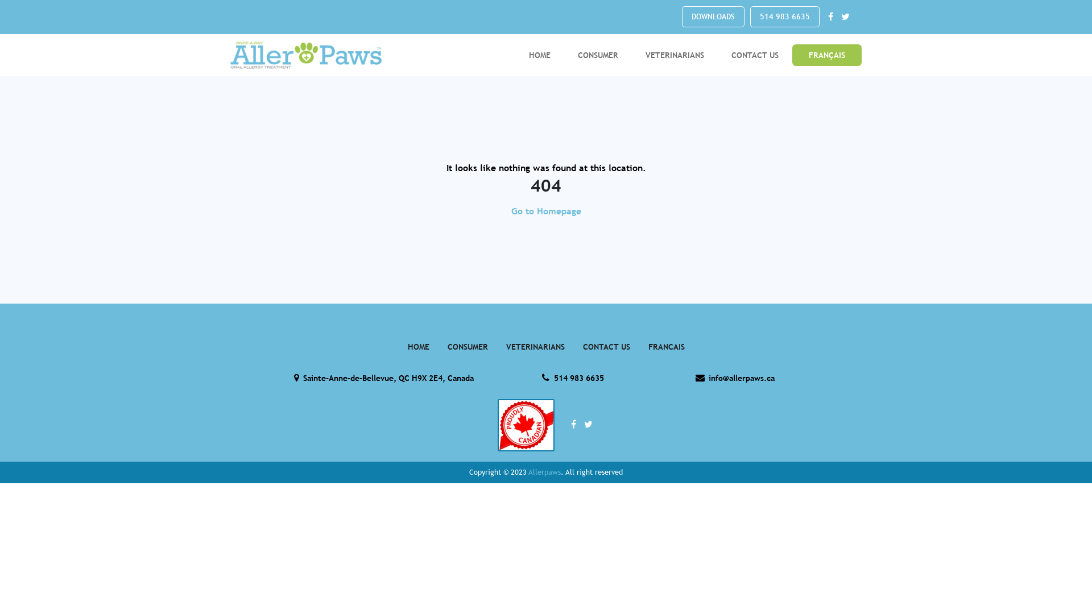 The width and height of the screenshot is (1092, 614). I want to click on Go to Homepage, so click(546, 211).